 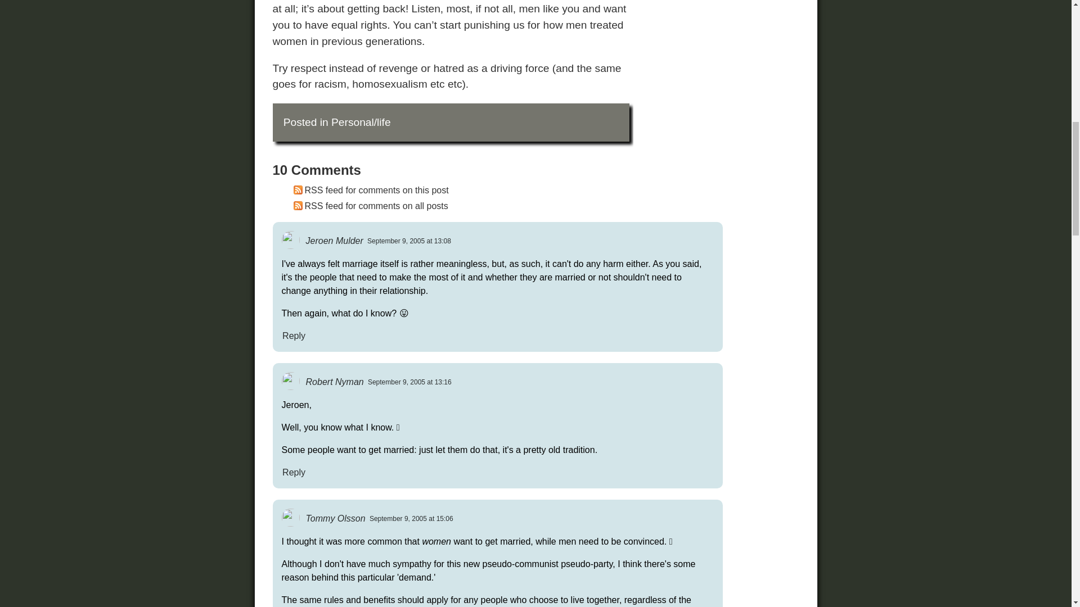 I want to click on RSS feed for comments on this post, so click(x=369, y=190).